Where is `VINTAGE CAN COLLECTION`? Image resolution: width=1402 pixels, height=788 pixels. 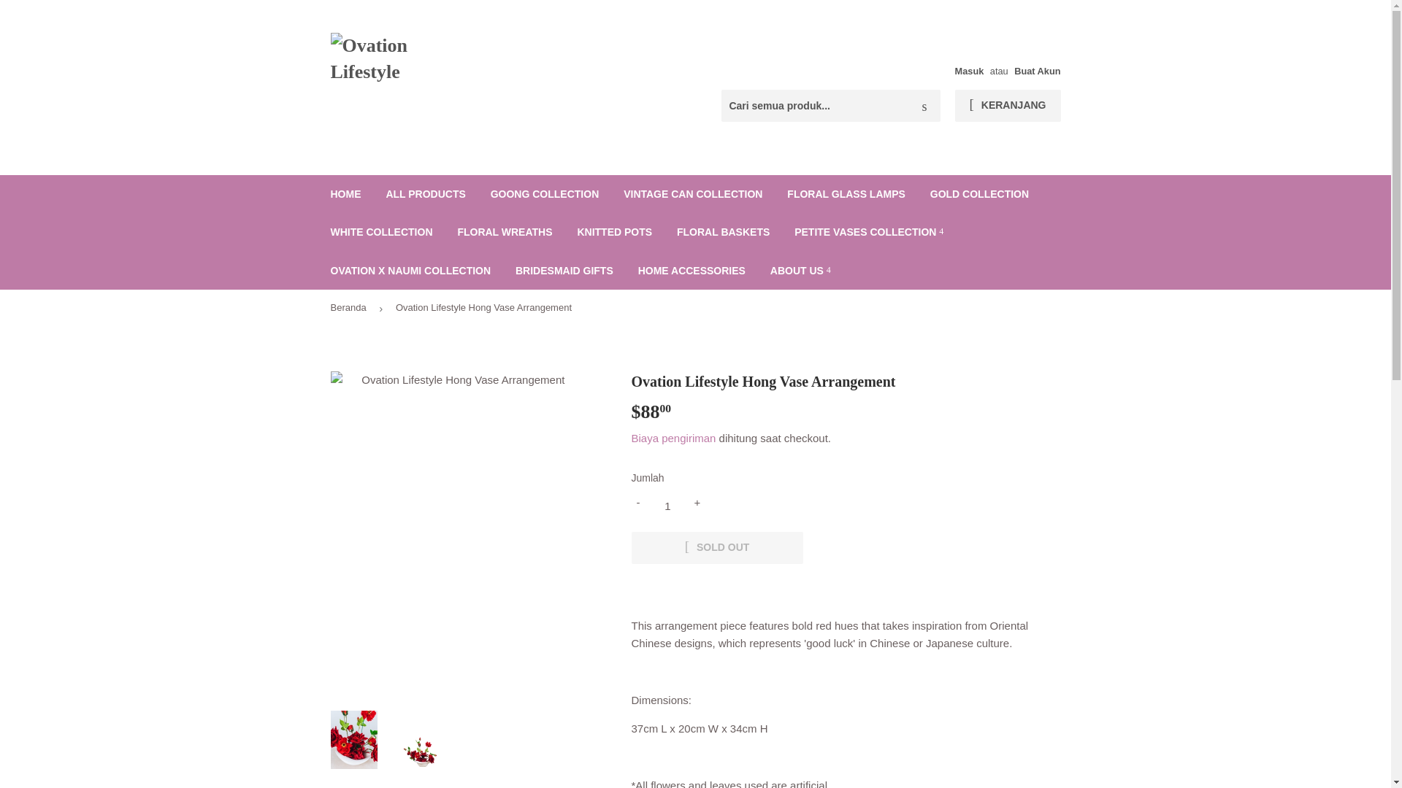
VINTAGE CAN COLLECTION is located at coordinates (693, 193).